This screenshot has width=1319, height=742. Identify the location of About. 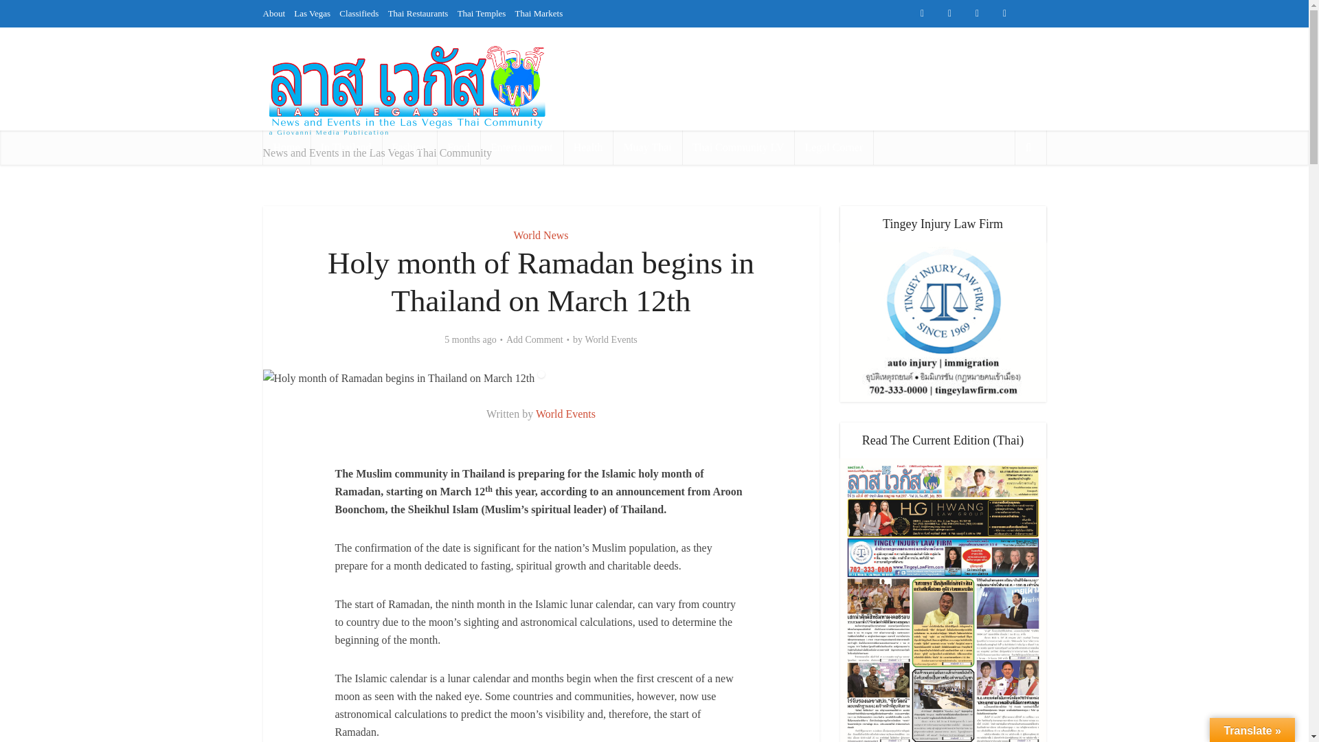
(541, 40).